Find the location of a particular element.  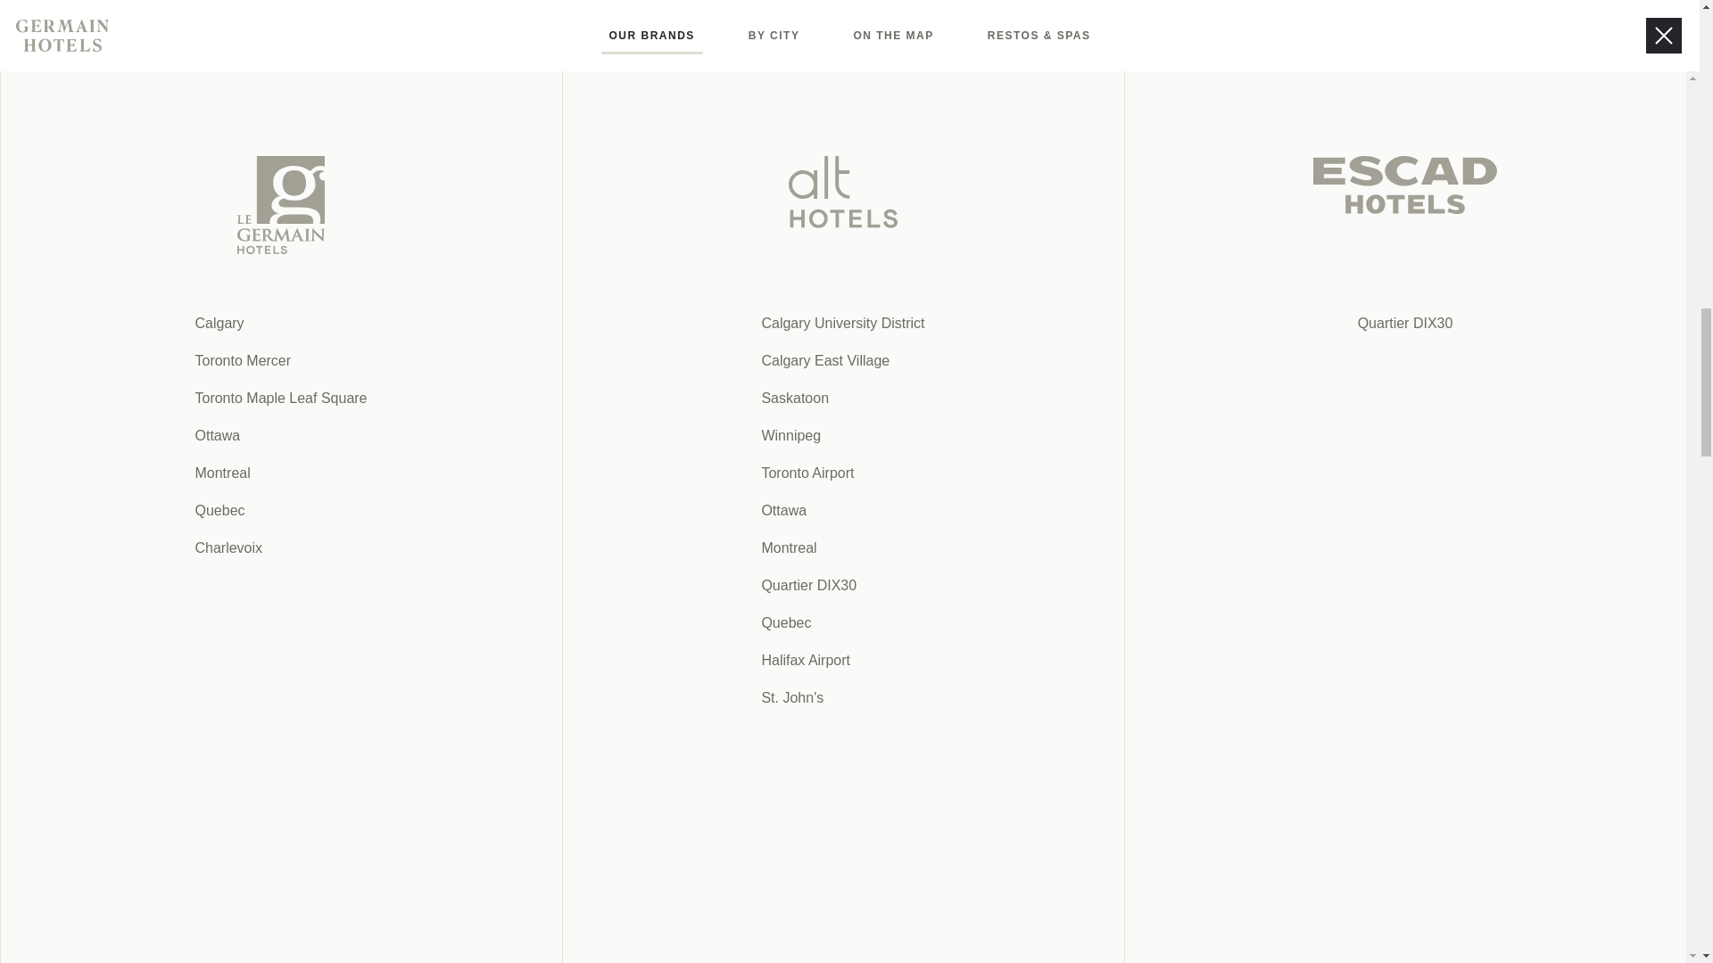

Hardpressed Print Studio is located at coordinates (805, 178).